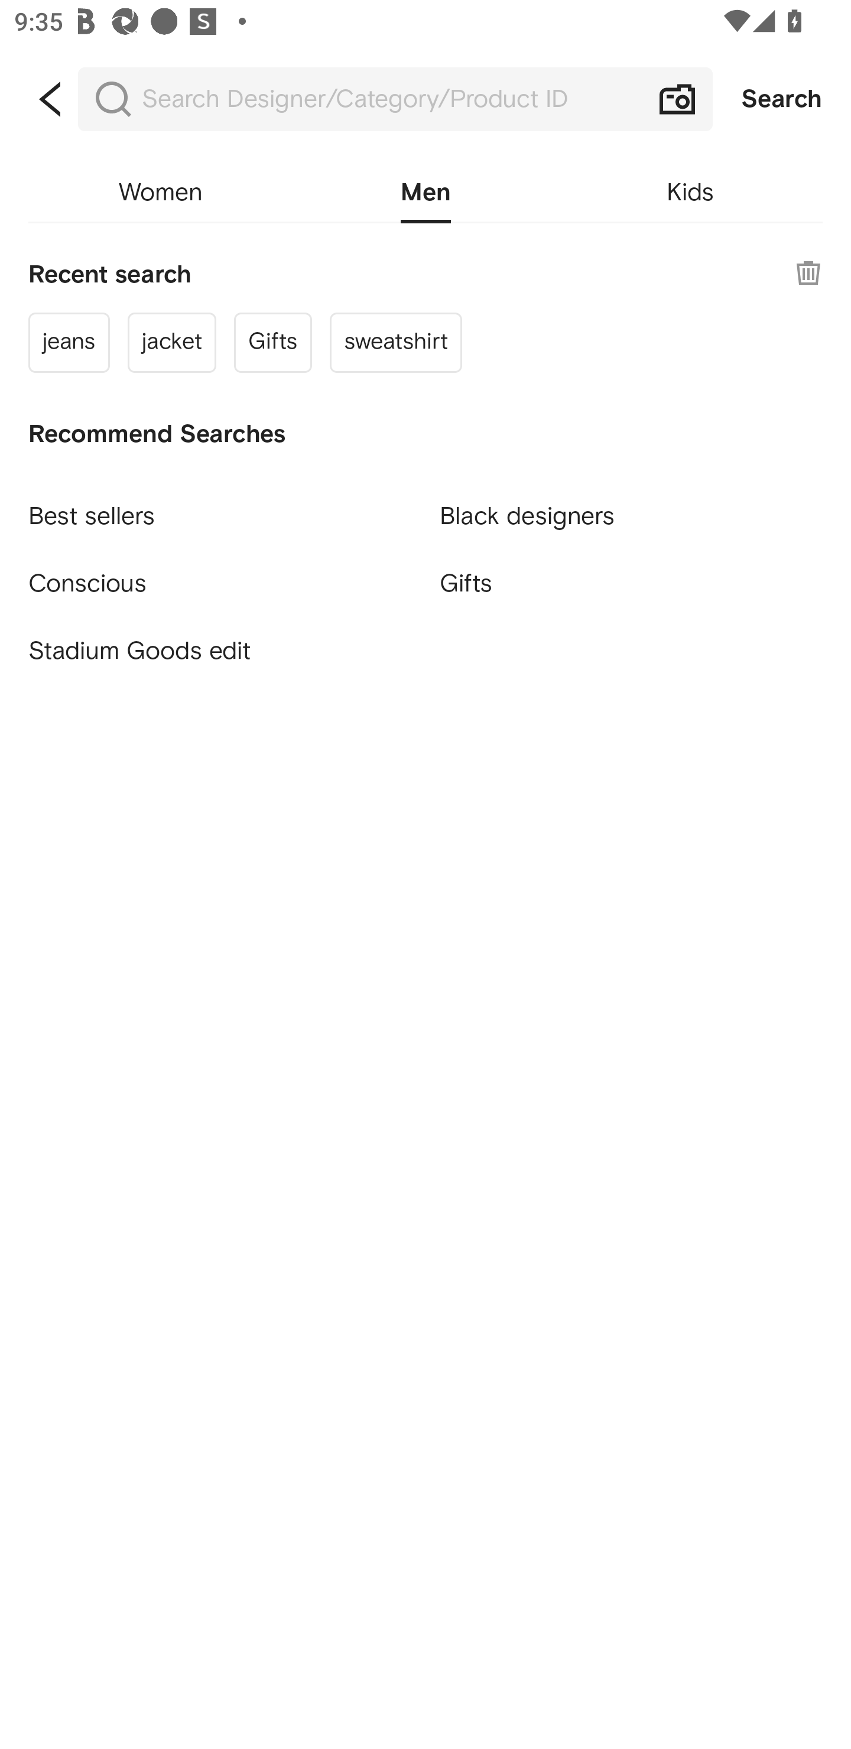  I want to click on Stadium Goods edit, so click(219, 651).